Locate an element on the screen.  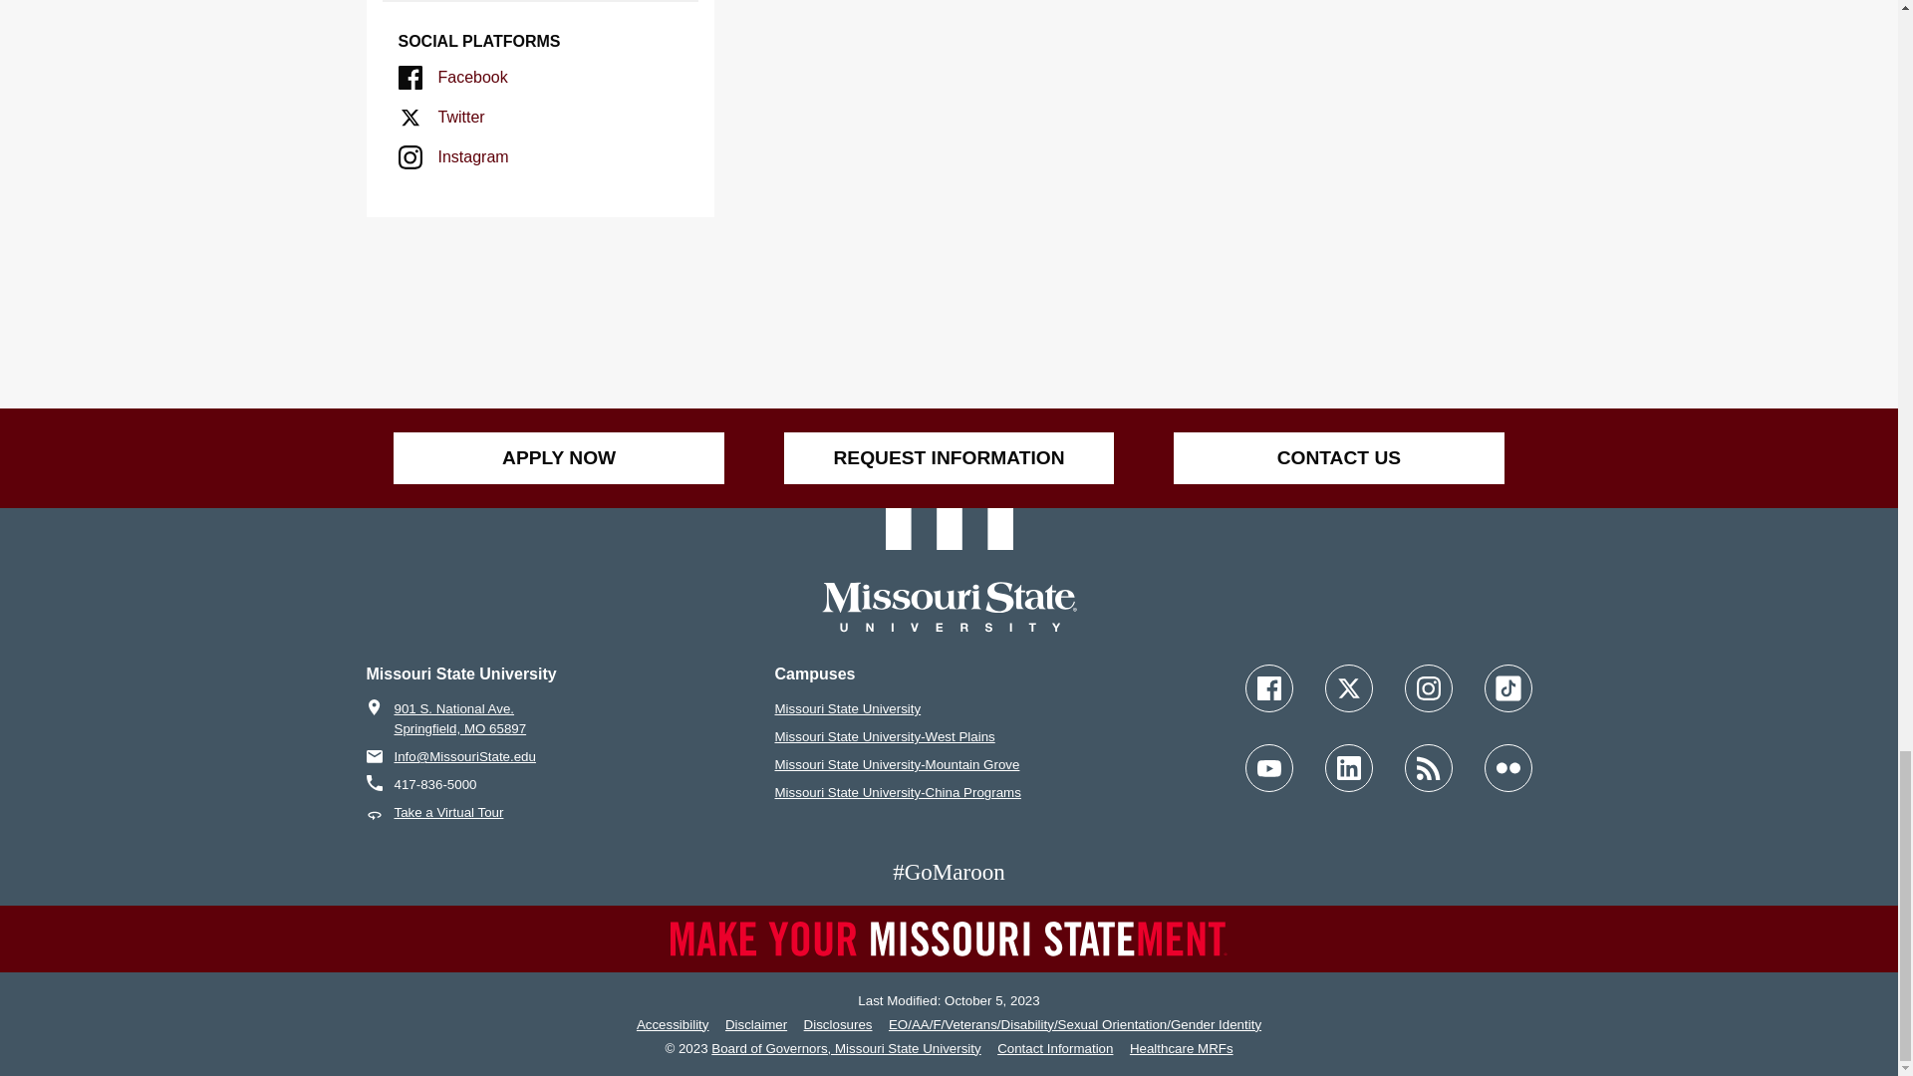
Follow Missouri State Blogs is located at coordinates (1428, 767).